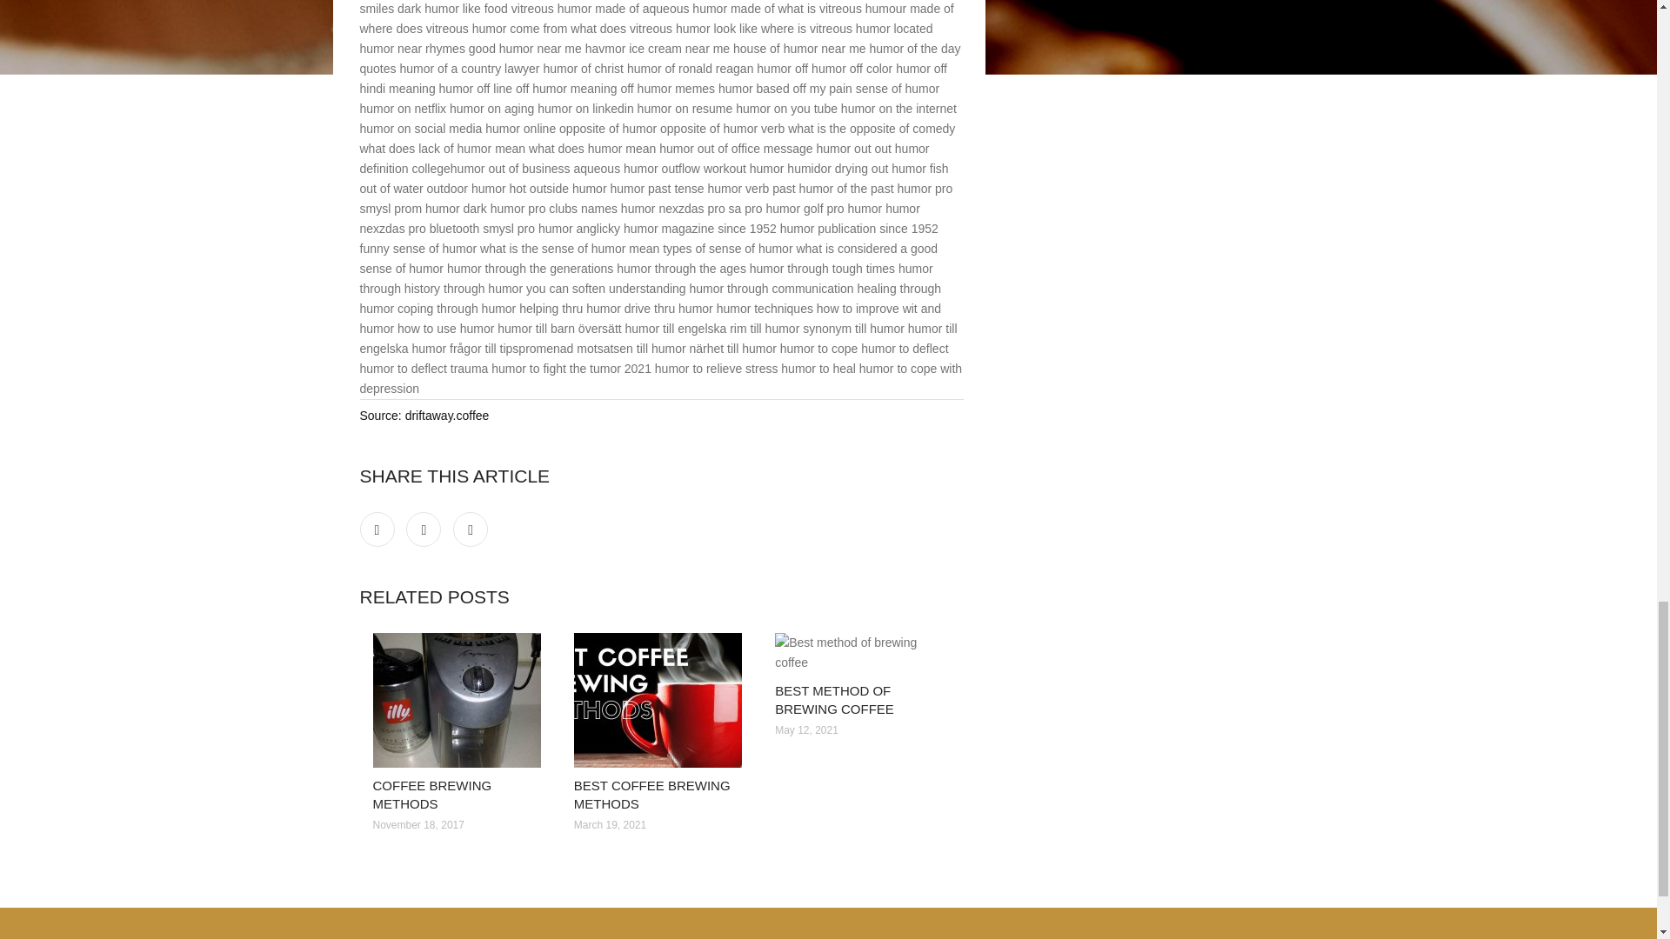  I want to click on Best method of brewing coffee, so click(862, 652).